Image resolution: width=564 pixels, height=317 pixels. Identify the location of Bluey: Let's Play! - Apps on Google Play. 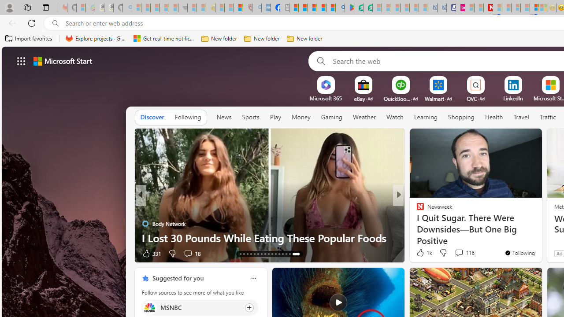
(349, 8).